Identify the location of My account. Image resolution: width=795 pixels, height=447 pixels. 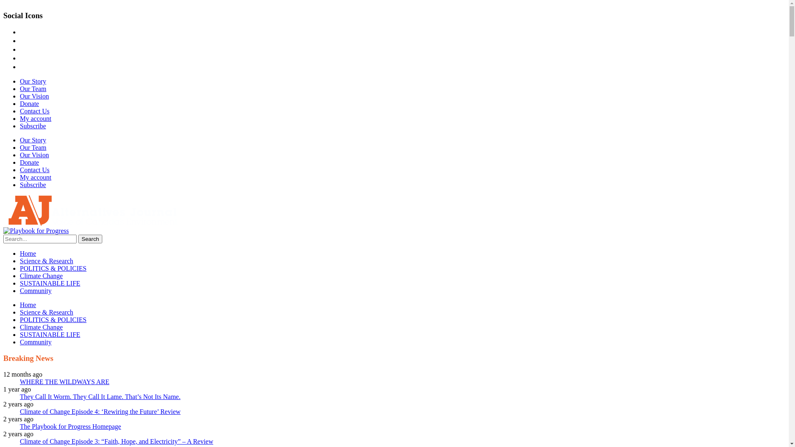
(36, 177).